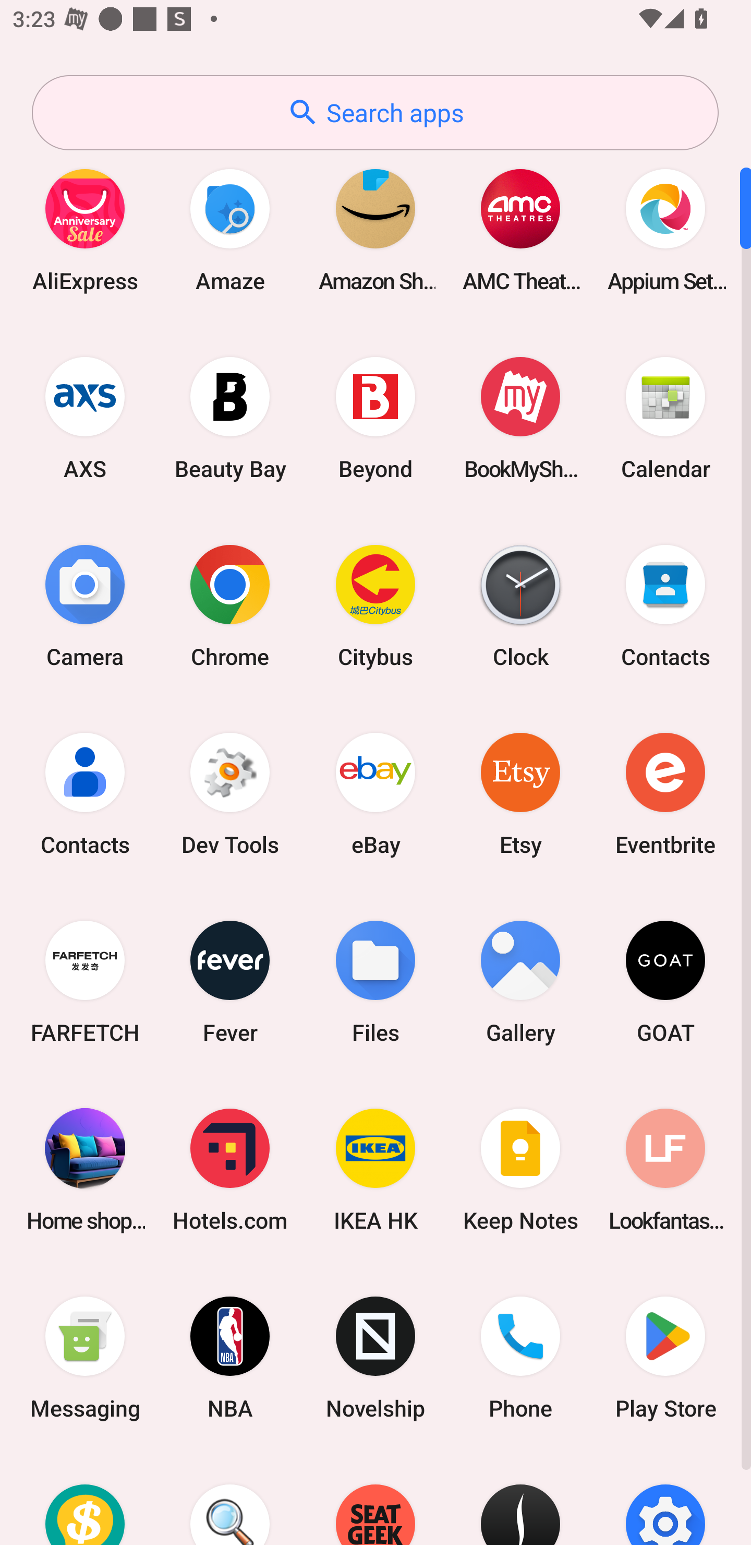 This screenshot has width=751, height=1545. Describe the element at coordinates (520, 1358) in the screenshot. I see `Phone` at that location.